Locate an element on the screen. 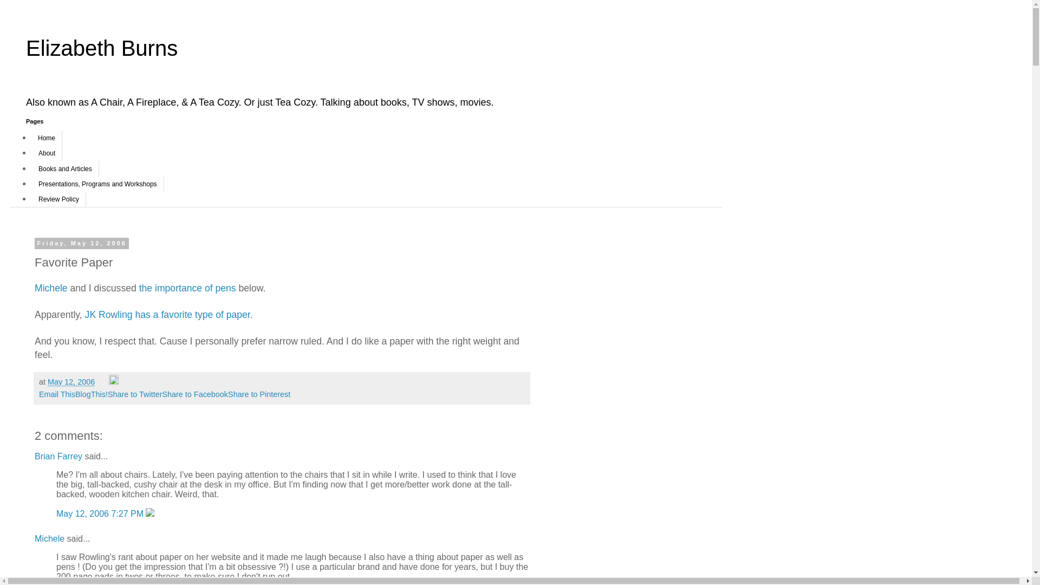 This screenshot has width=1040, height=585. Review Policy is located at coordinates (58, 199).